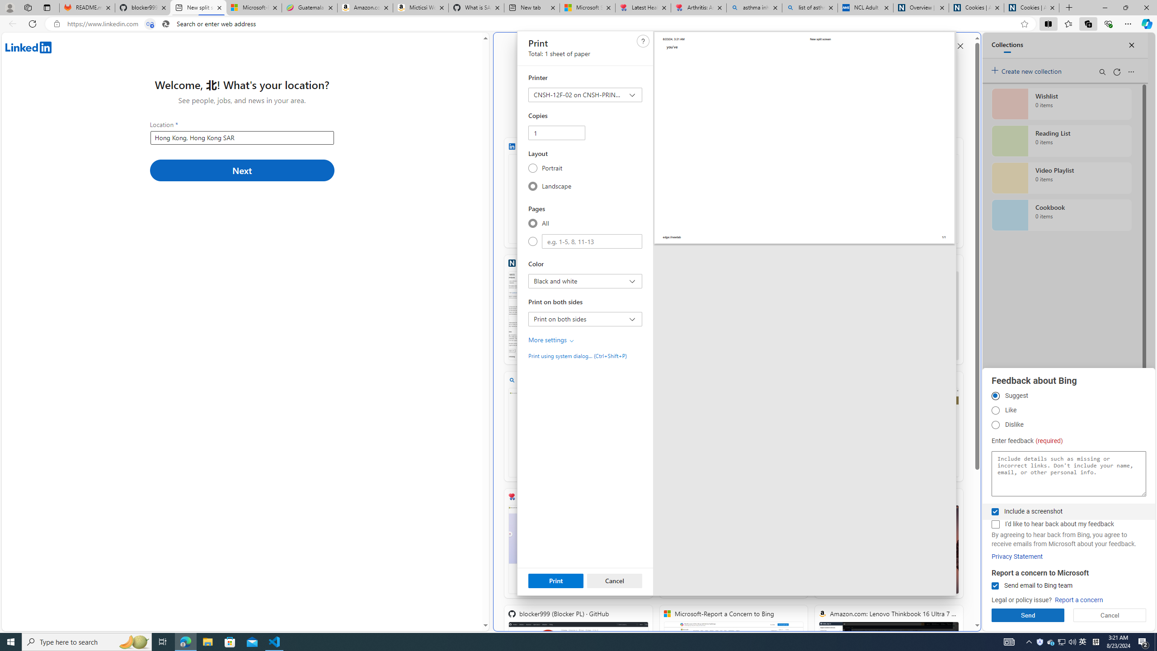  I want to click on Printer CNSH-12F-02 on CNSH-PRINT-01, so click(585, 95).